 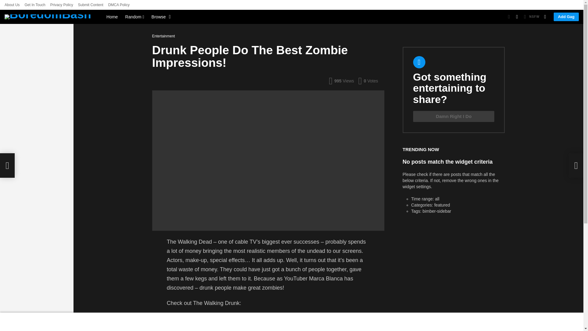 What do you see at coordinates (453, 116) in the screenshot?
I see `Damn Right I Do` at bounding box center [453, 116].